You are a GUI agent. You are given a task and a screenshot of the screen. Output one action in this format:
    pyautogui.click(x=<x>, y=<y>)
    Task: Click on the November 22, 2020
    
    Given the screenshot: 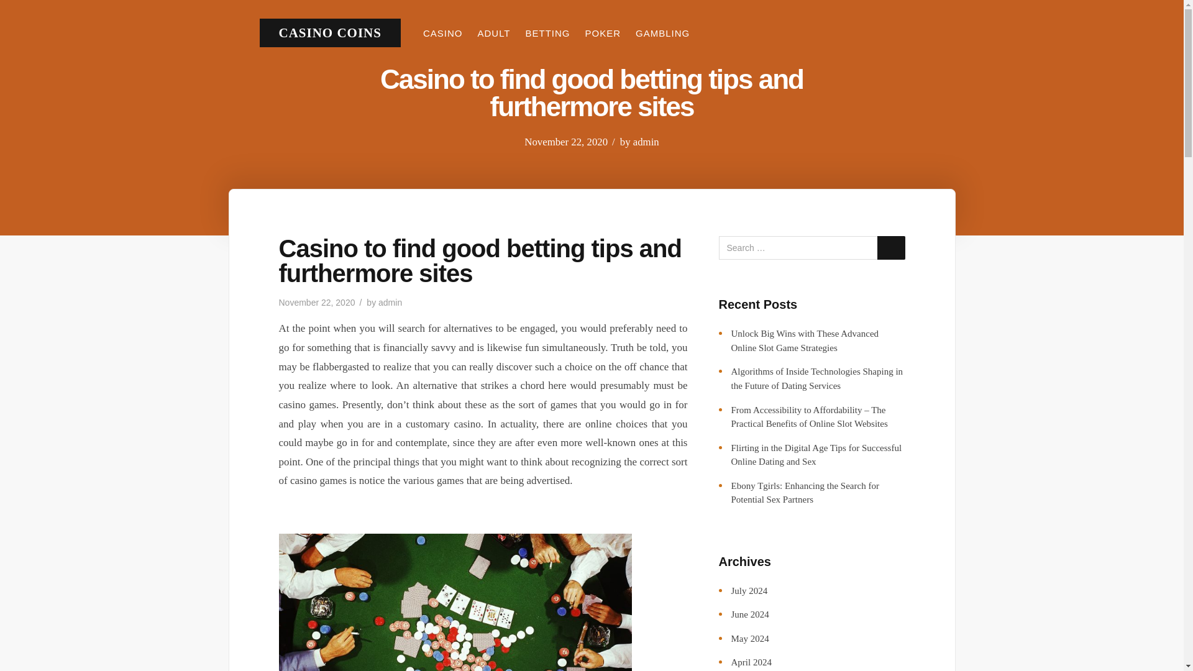 What is the action you would take?
    pyautogui.click(x=565, y=142)
    